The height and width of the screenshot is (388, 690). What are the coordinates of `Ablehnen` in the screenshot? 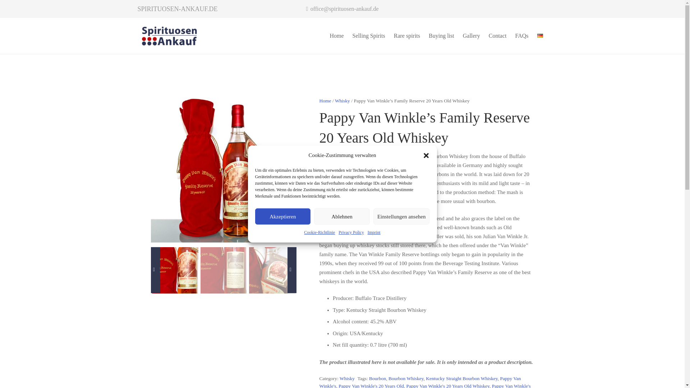 It's located at (342, 216).